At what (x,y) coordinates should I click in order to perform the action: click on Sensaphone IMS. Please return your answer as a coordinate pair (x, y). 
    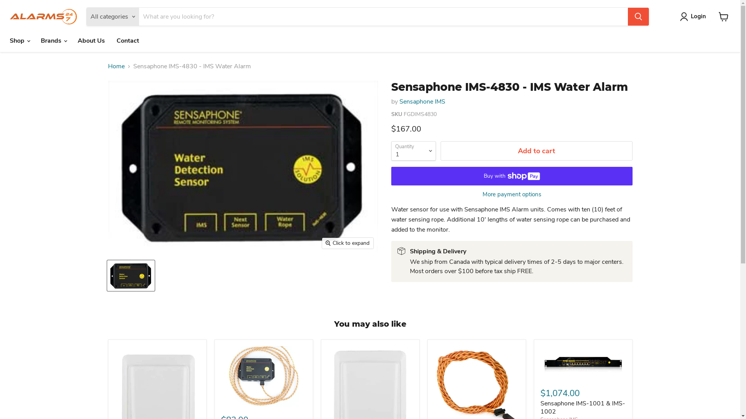
    Looking at the image, I should click on (422, 102).